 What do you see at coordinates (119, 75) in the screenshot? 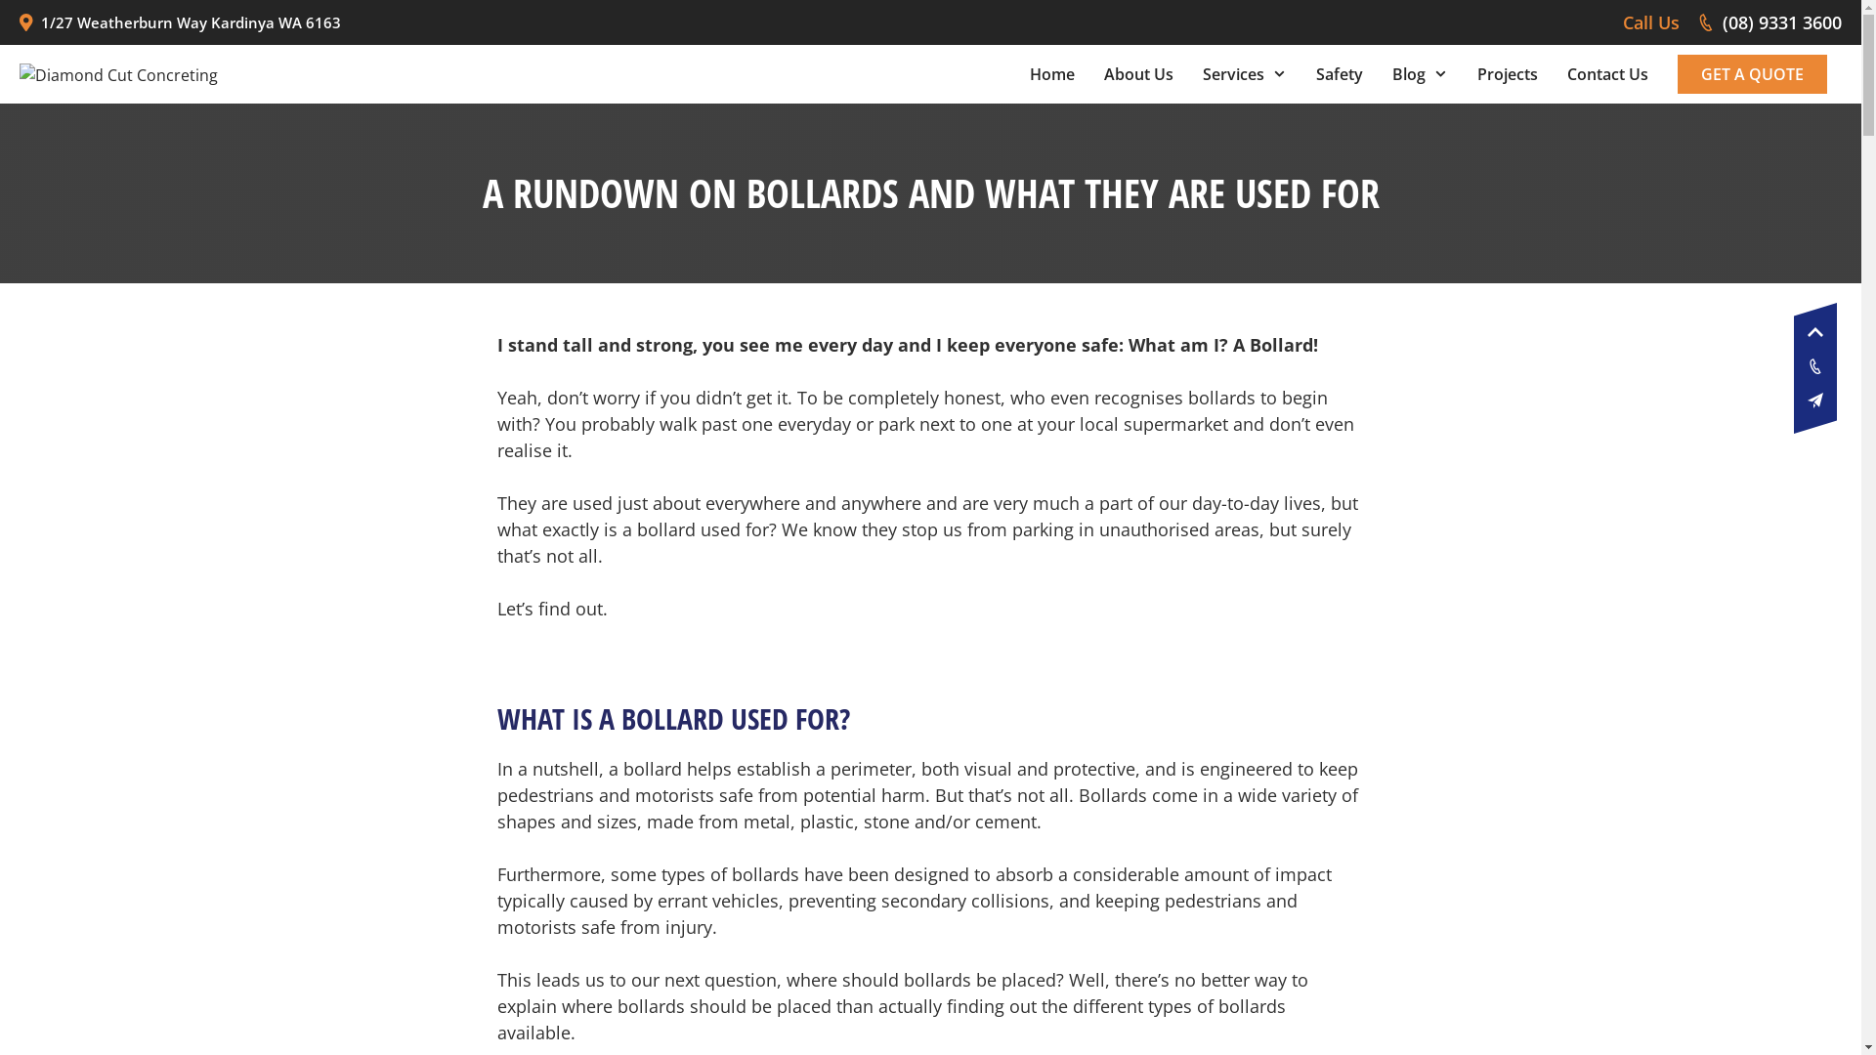
I see `Diamond Cut Concreting` at bounding box center [119, 75].